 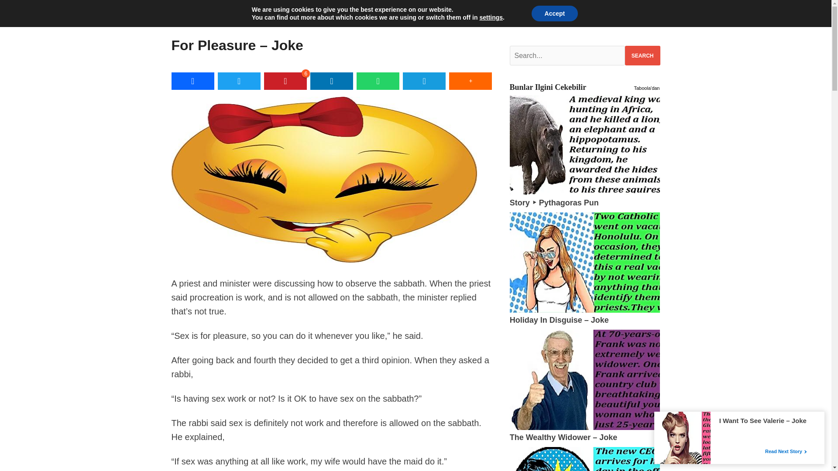 What do you see at coordinates (350, 10) in the screenshot?
I see `QUOTES` at bounding box center [350, 10].